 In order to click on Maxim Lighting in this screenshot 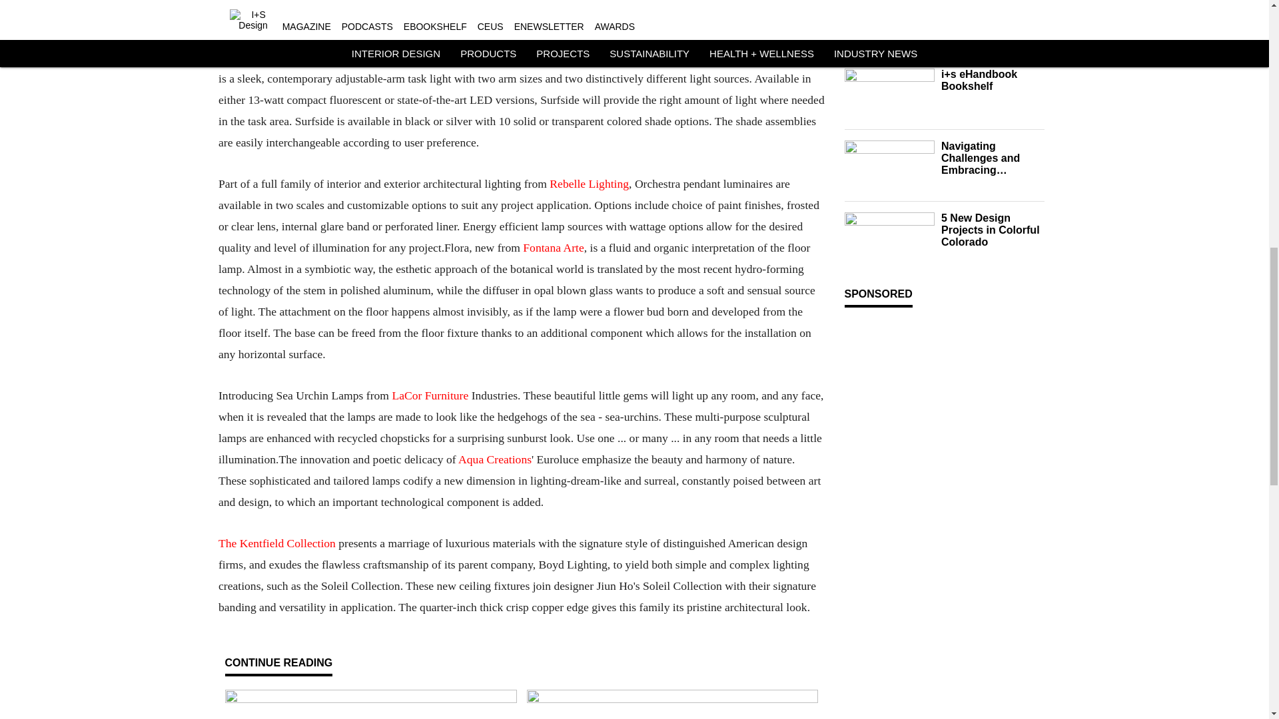, I will do `click(957, 4)`.